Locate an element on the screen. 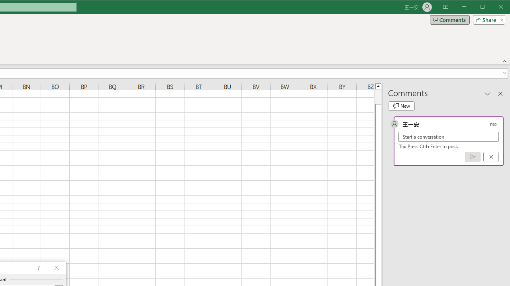  Cancel is located at coordinates (491, 157).